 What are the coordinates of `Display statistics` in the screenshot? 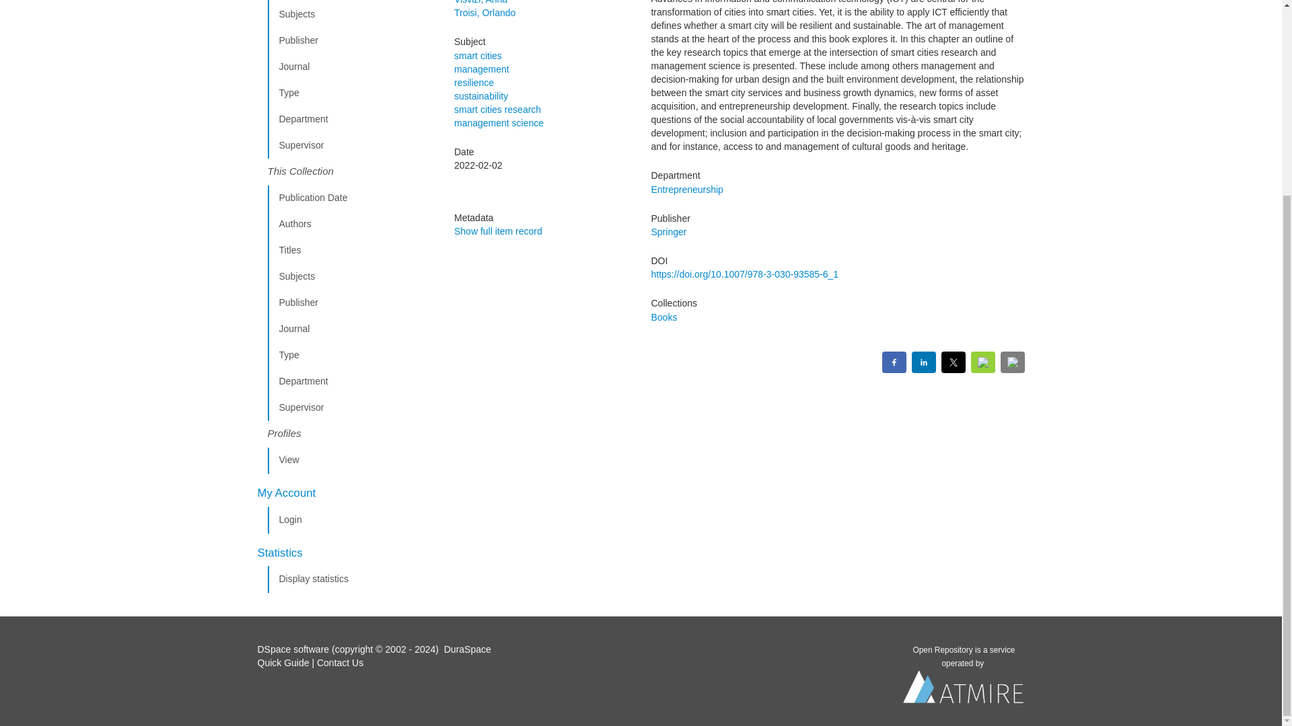 It's located at (351, 579).